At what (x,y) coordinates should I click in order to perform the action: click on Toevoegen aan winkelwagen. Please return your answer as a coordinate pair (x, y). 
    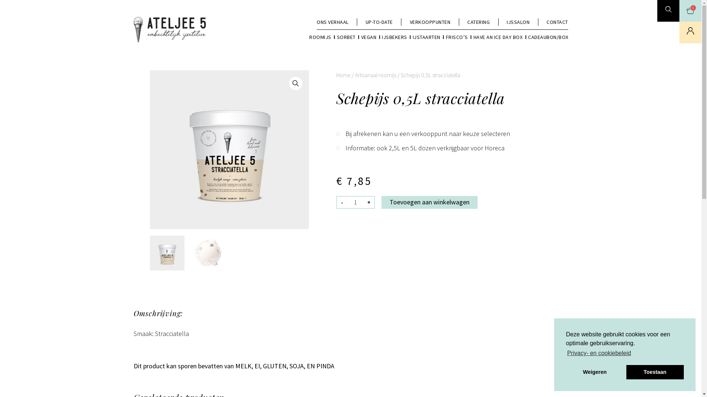
    Looking at the image, I should click on (429, 202).